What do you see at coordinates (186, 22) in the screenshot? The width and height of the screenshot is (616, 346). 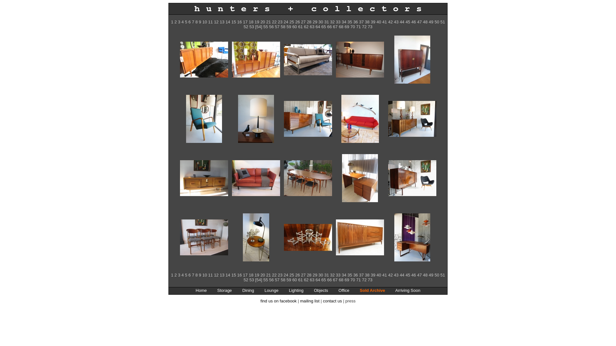 I see `5` at bounding box center [186, 22].